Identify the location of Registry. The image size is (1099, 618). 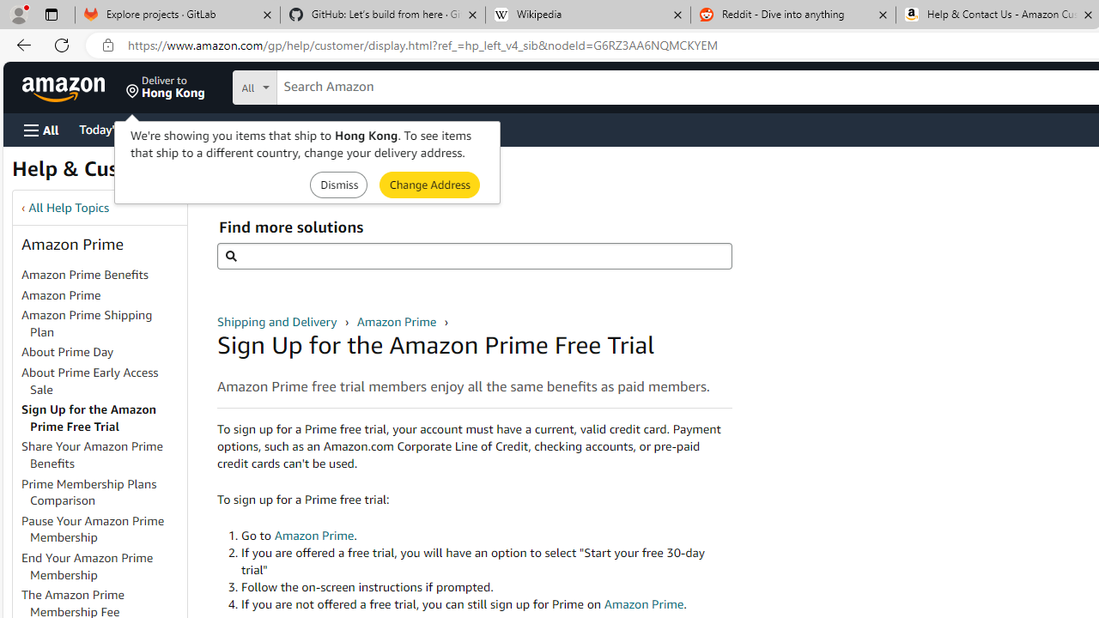
(309, 129).